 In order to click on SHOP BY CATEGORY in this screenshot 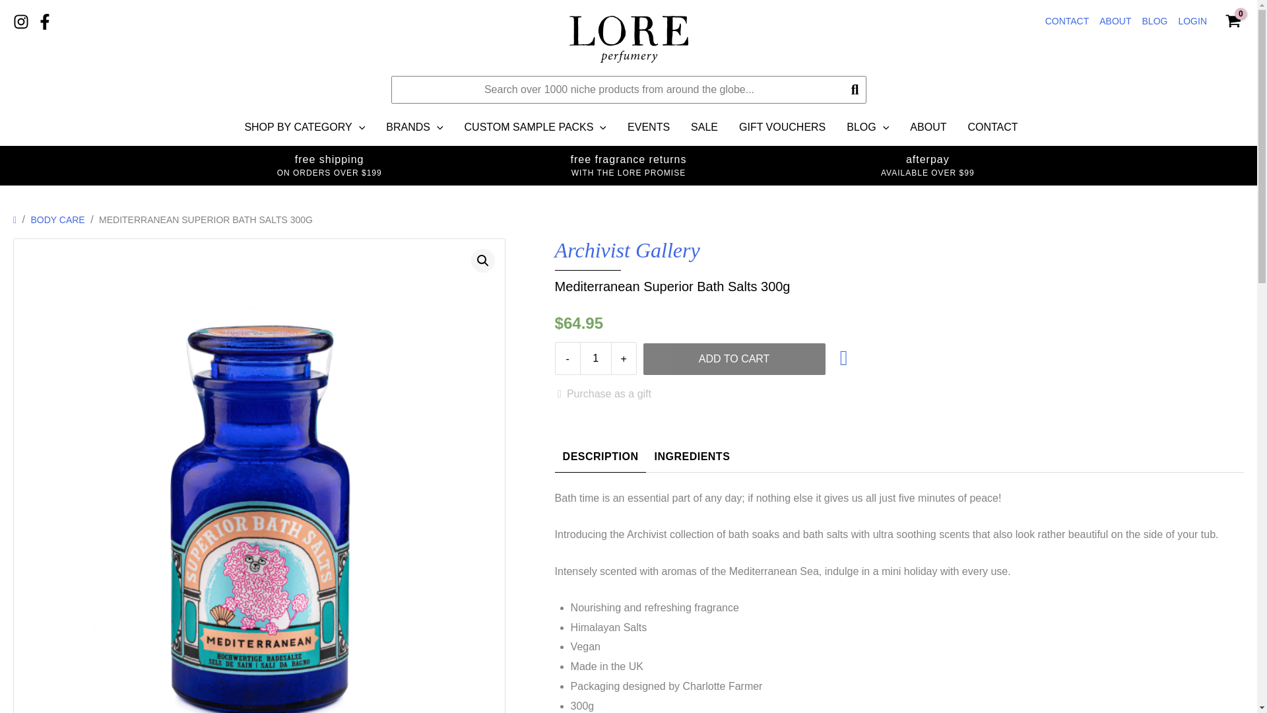, I will do `click(304, 127)`.